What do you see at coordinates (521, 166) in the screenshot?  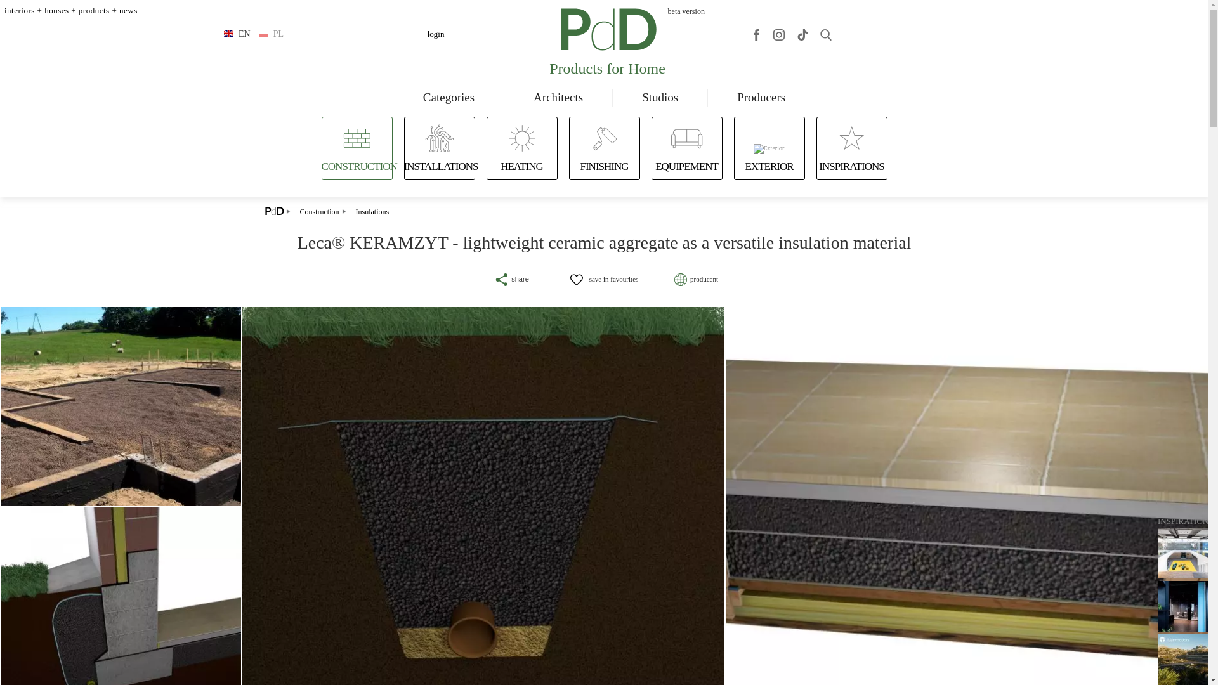 I see `HEATING` at bounding box center [521, 166].